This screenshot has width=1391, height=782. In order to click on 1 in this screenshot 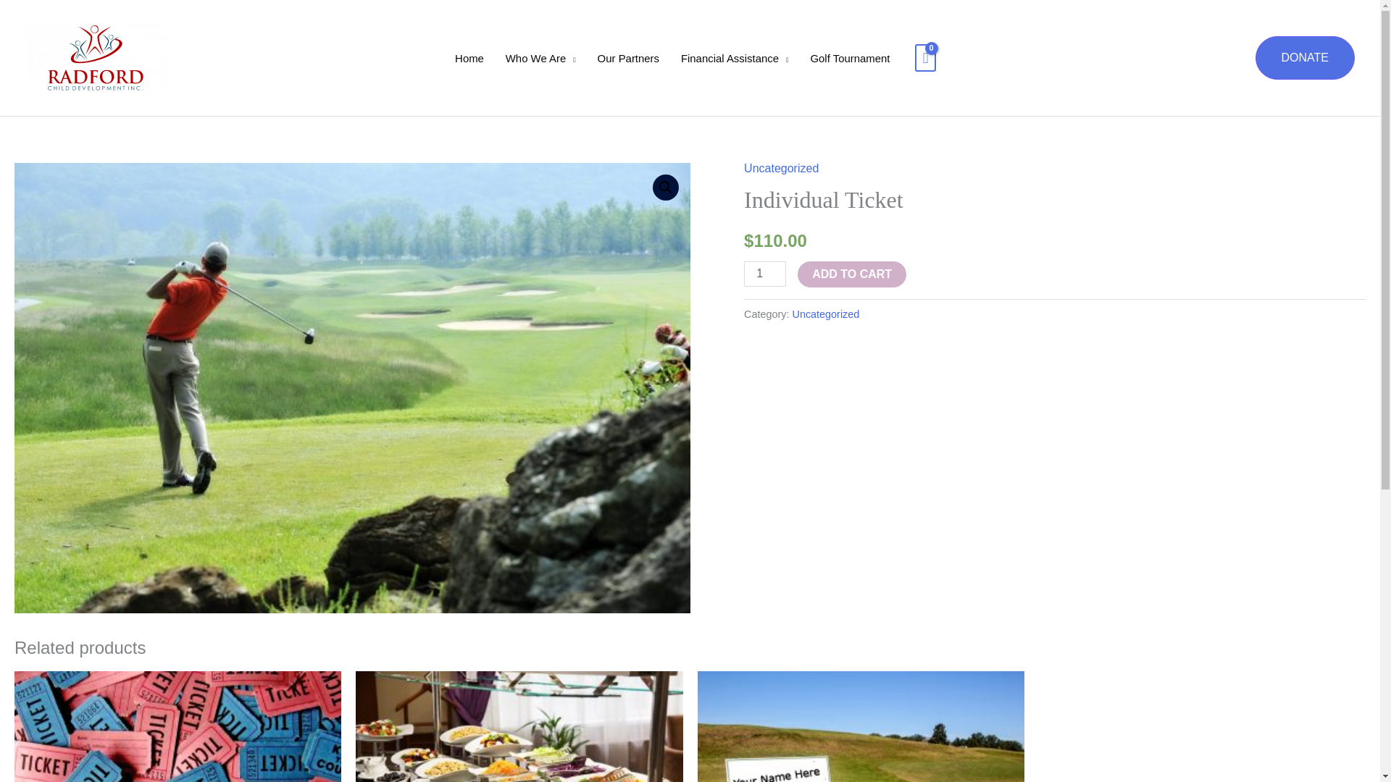, I will do `click(765, 274)`.